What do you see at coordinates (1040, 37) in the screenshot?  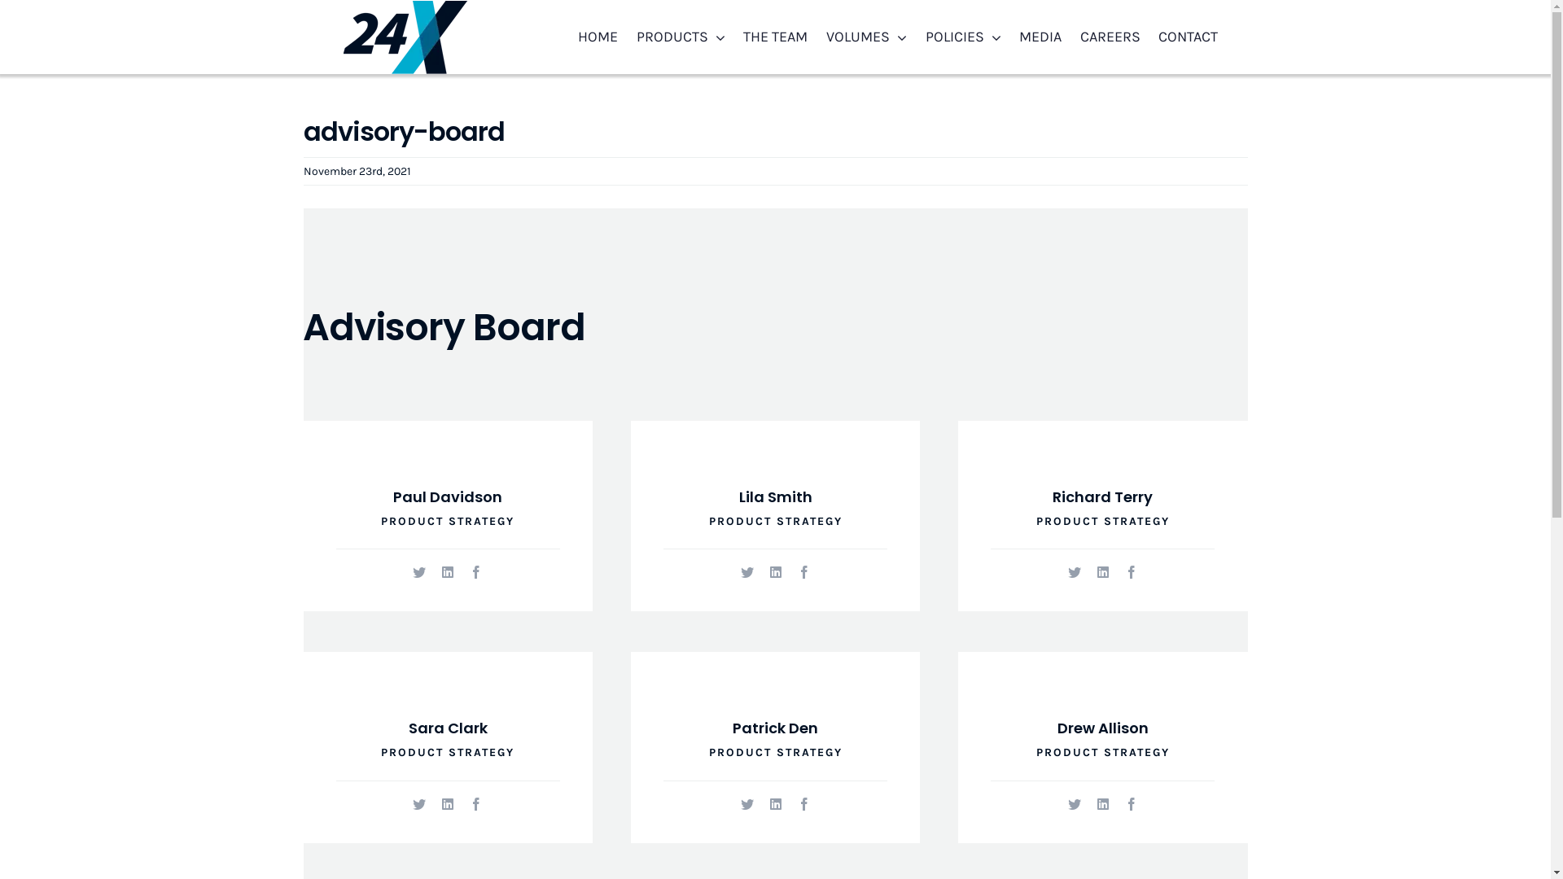 I see `MEDIA` at bounding box center [1040, 37].